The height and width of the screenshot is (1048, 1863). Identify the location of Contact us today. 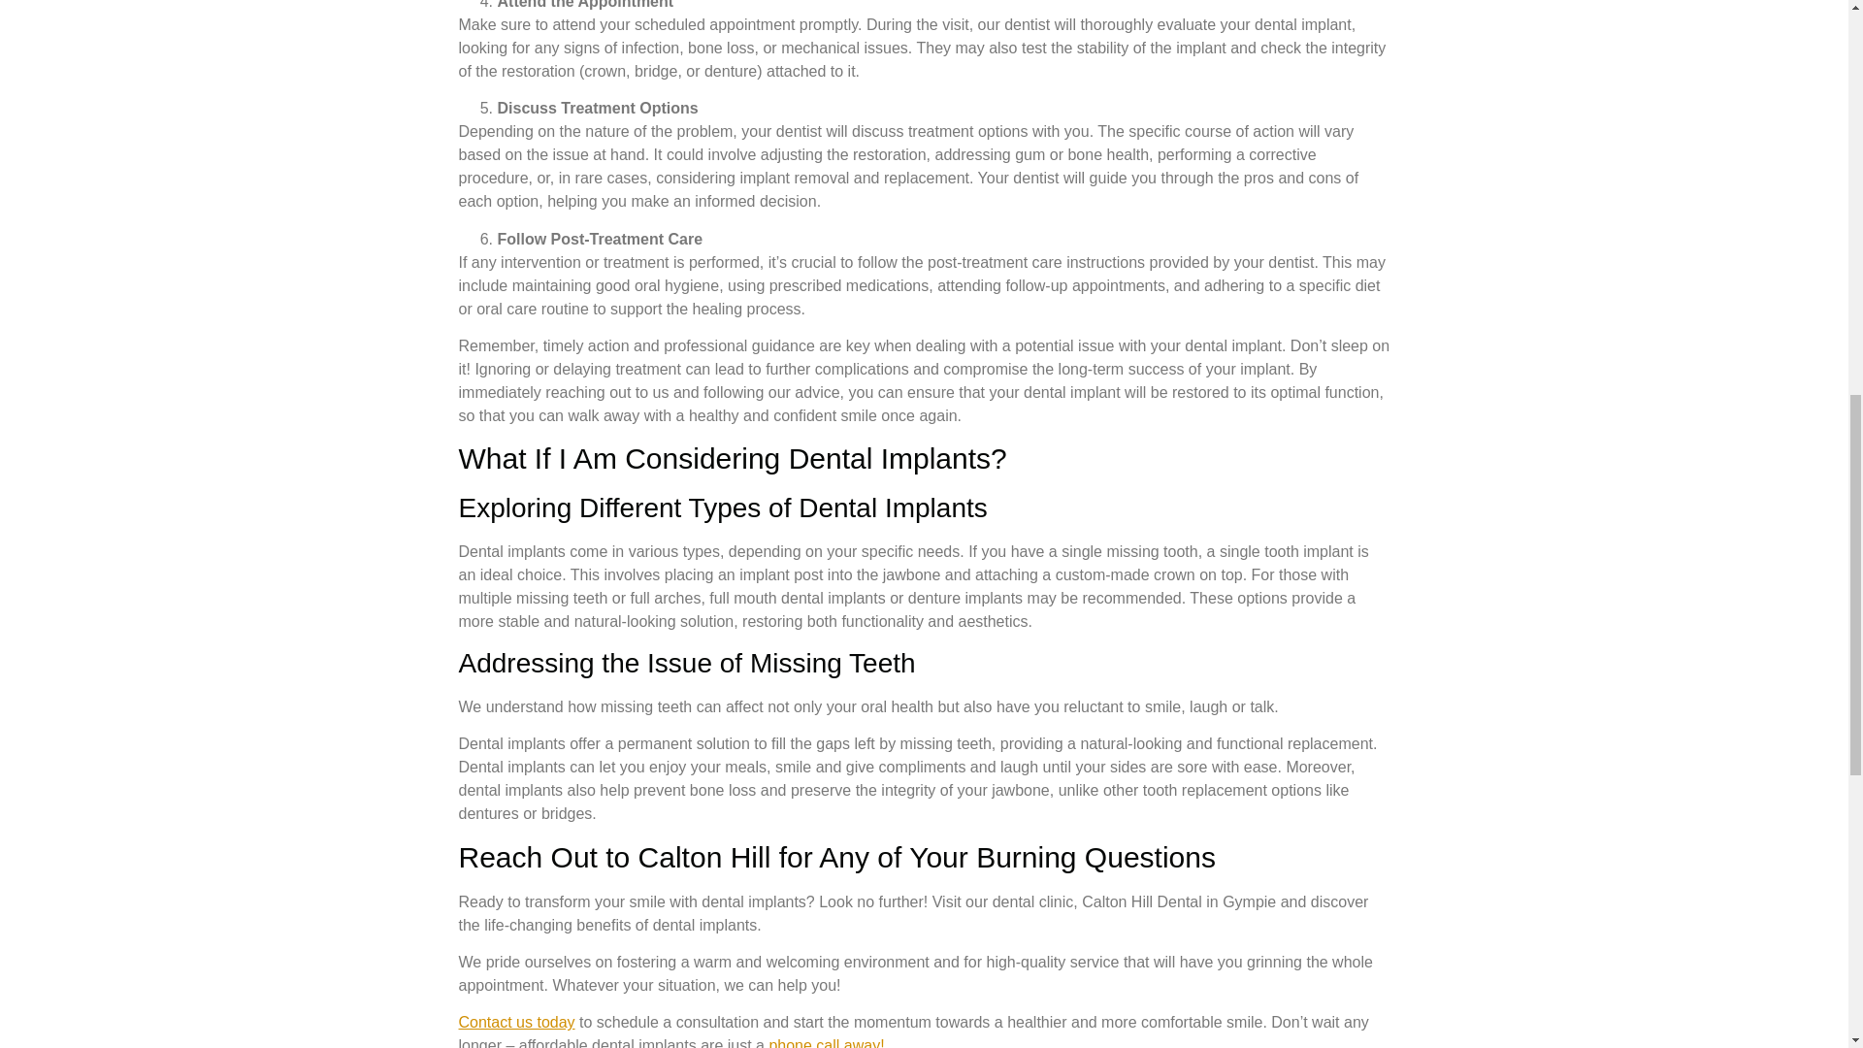
(516, 1022).